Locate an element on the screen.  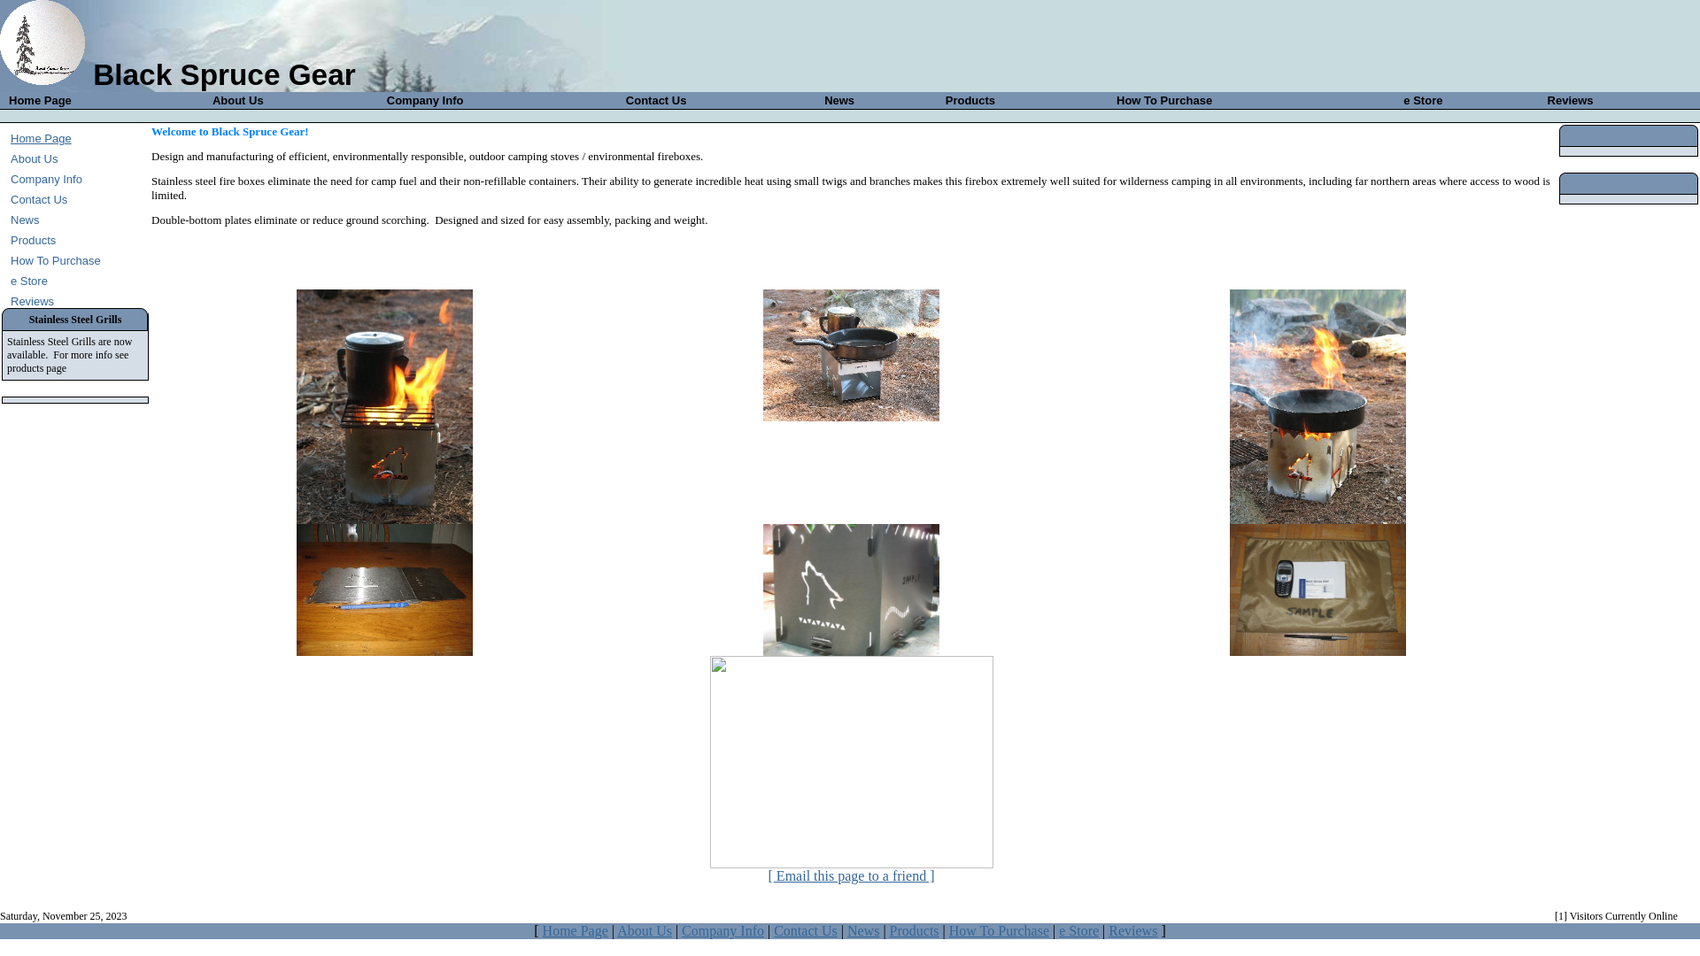
News is located at coordinates (839, 101).